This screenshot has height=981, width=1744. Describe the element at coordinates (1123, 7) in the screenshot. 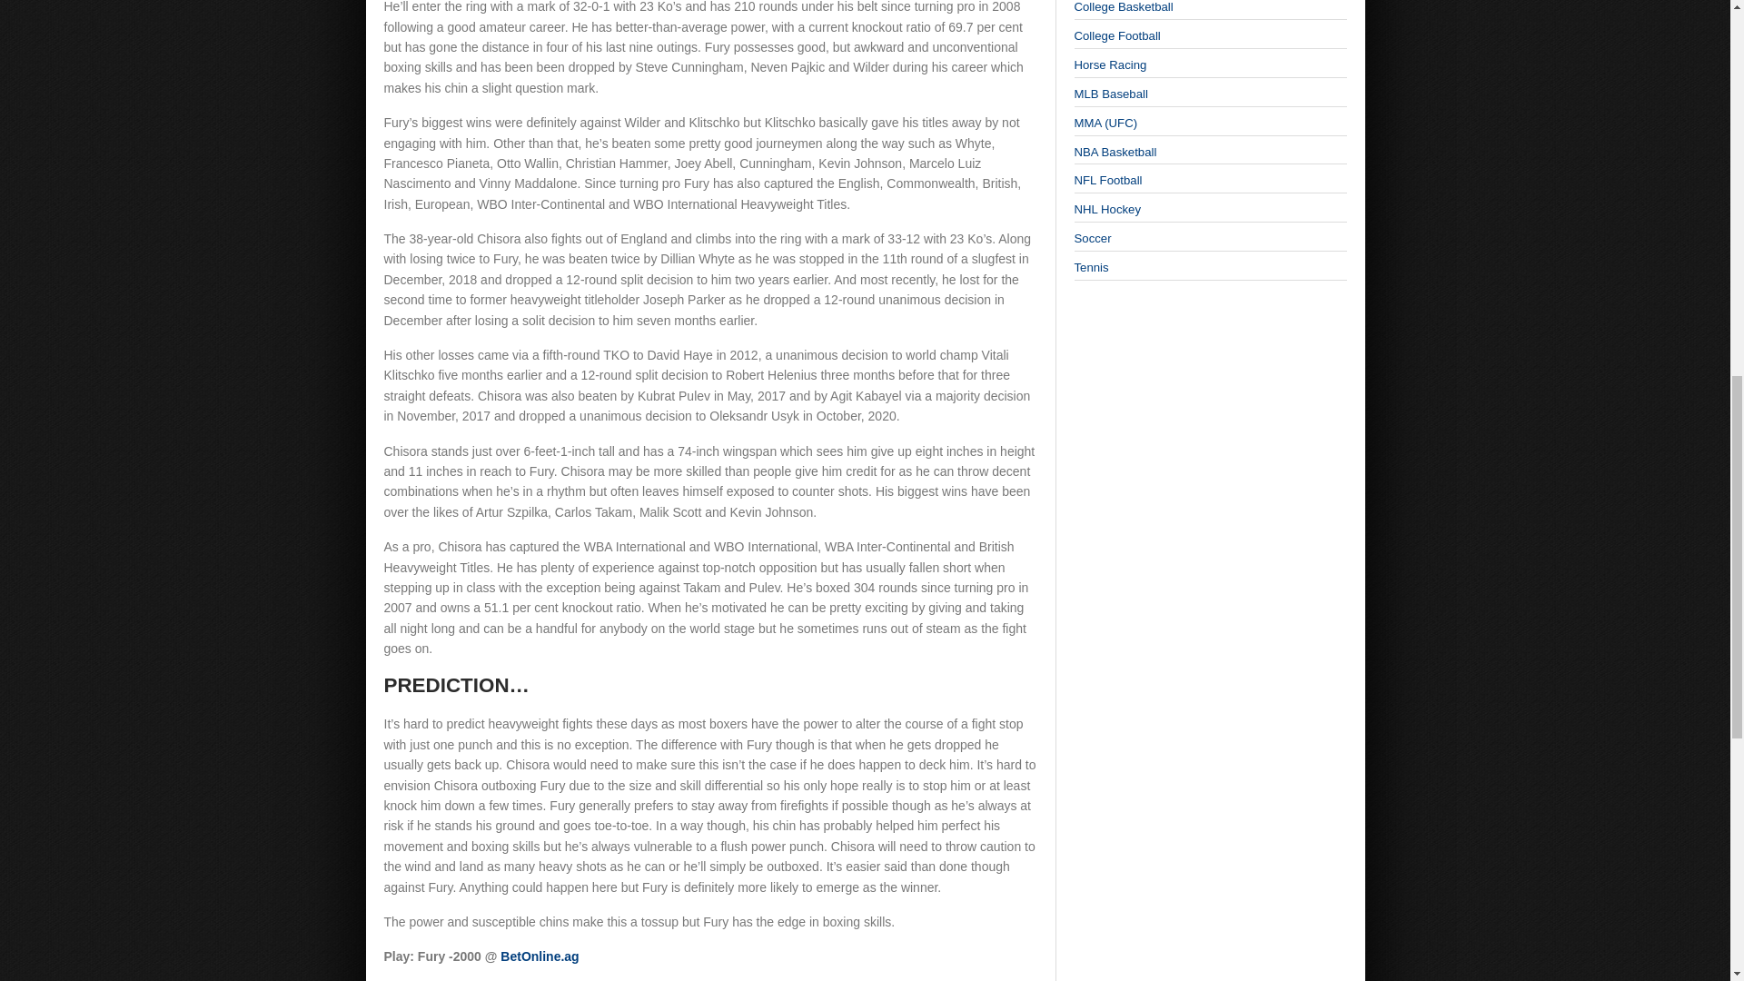

I see `NCAA Basketball Betting` at that location.